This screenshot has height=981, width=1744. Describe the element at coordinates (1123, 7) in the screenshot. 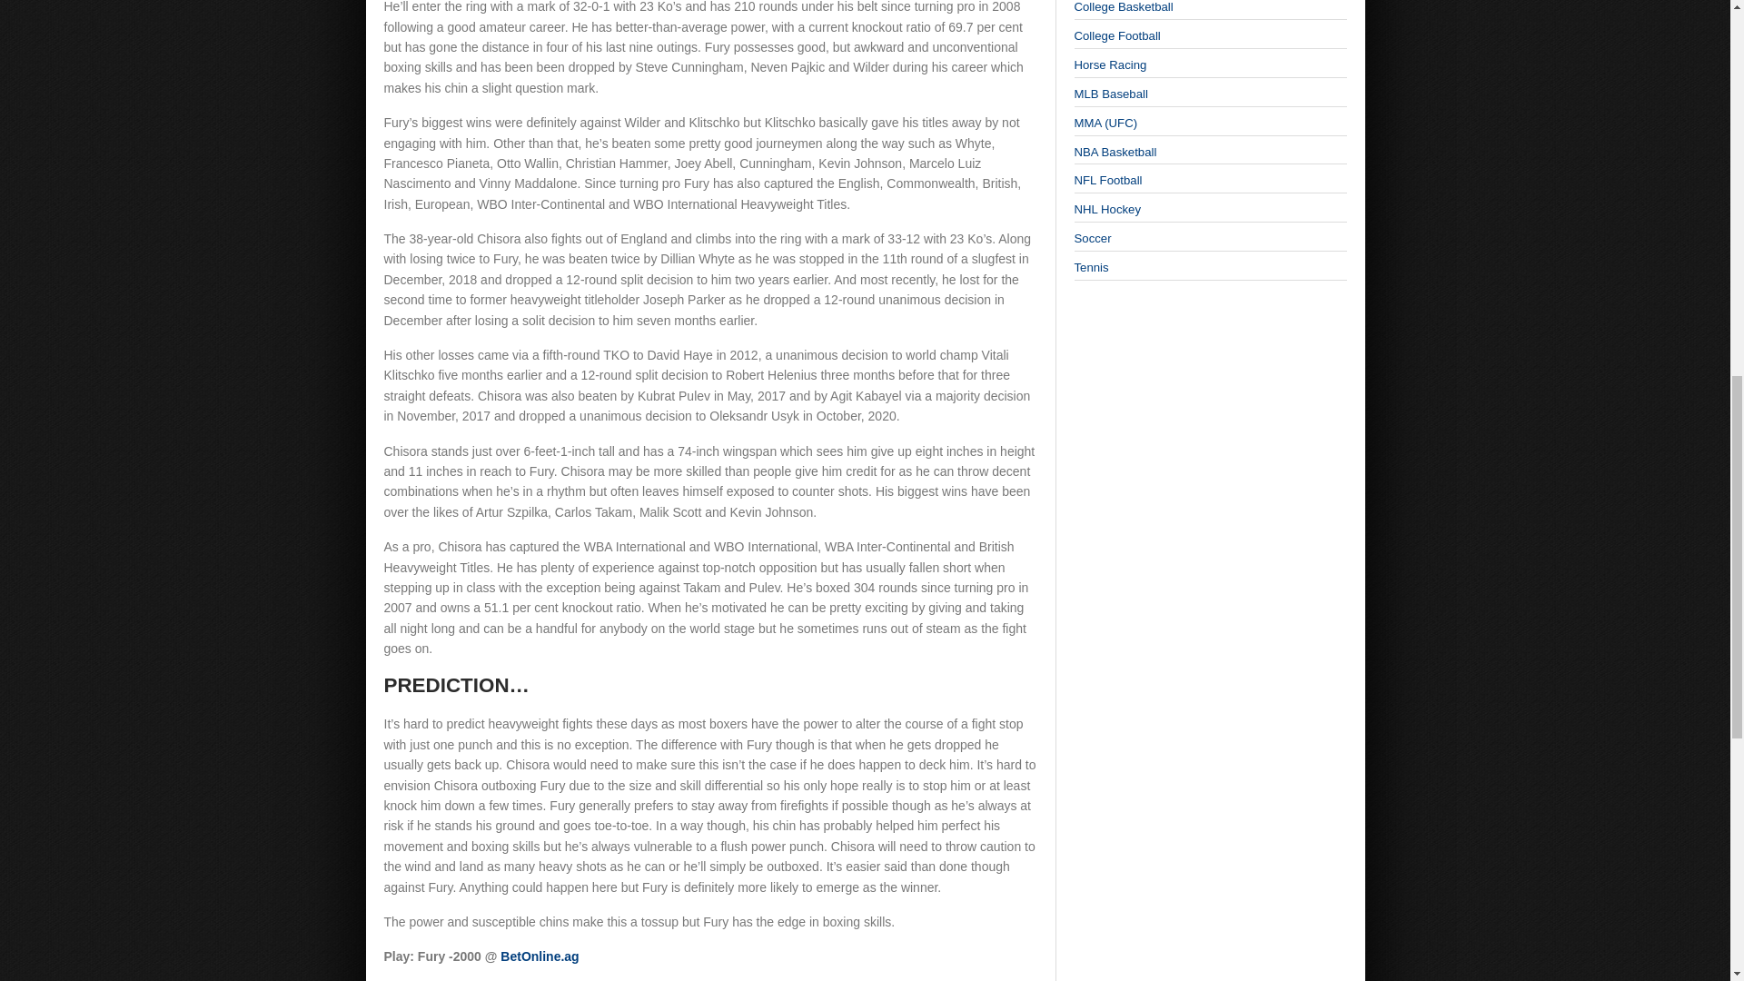

I see `NCAA Basketball Betting` at that location.